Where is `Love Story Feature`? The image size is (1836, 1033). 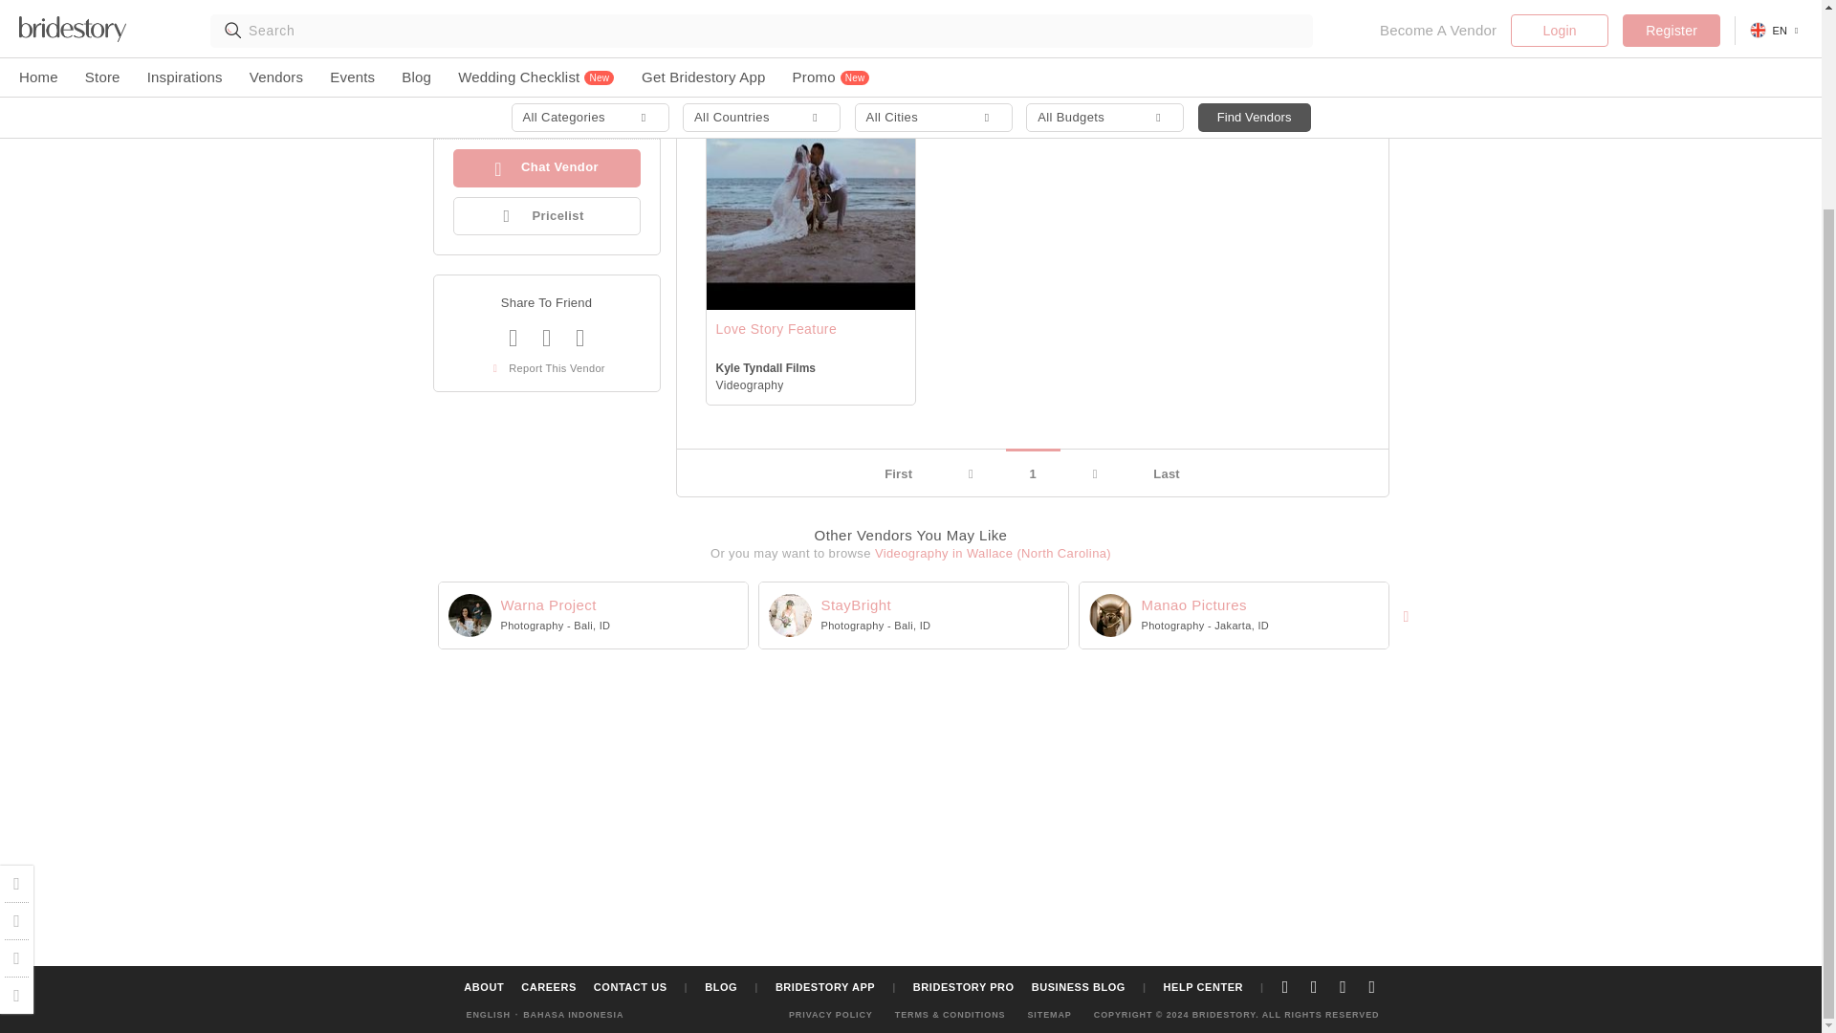
Love Story Feature is located at coordinates (776, 329).